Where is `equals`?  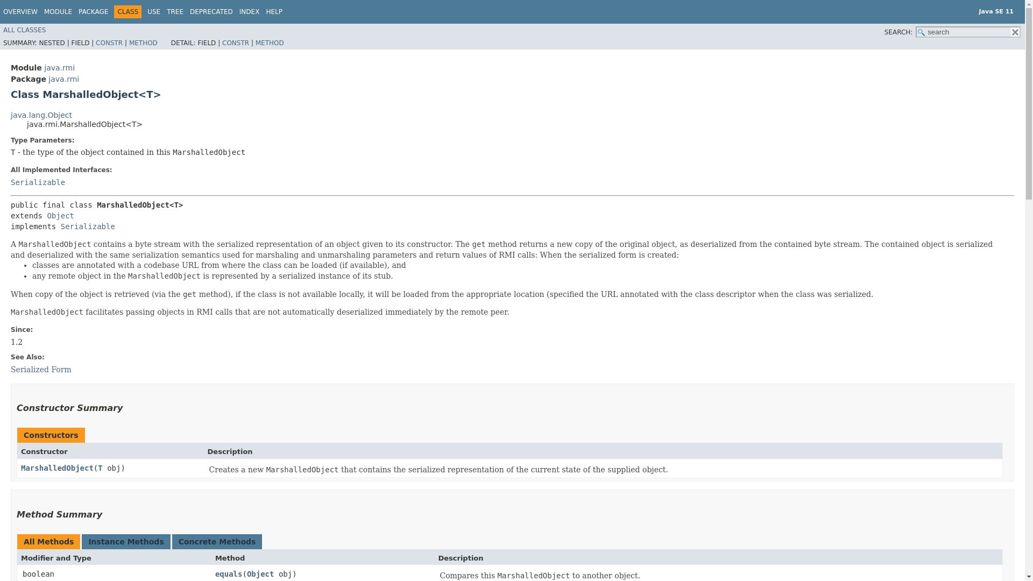 equals is located at coordinates (229, 573).